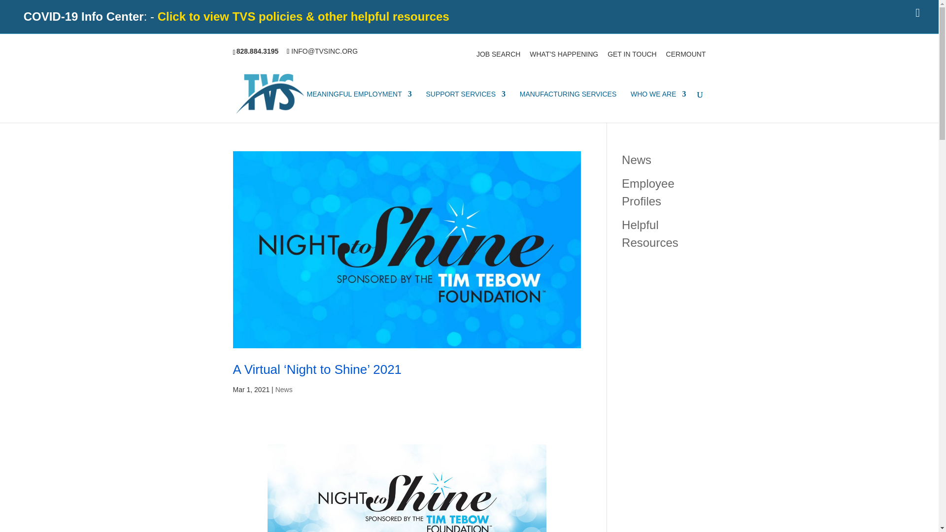 Image resolution: width=946 pixels, height=532 pixels. What do you see at coordinates (499, 57) in the screenshot?
I see `JOB SEARCH` at bounding box center [499, 57].